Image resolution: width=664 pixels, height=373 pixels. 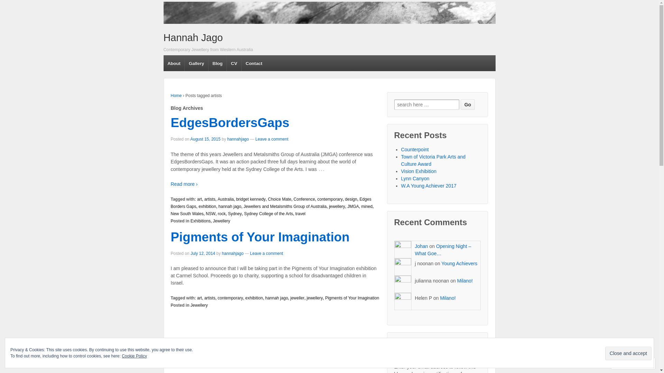 I want to click on EdgesBordersGaps, so click(x=230, y=123).